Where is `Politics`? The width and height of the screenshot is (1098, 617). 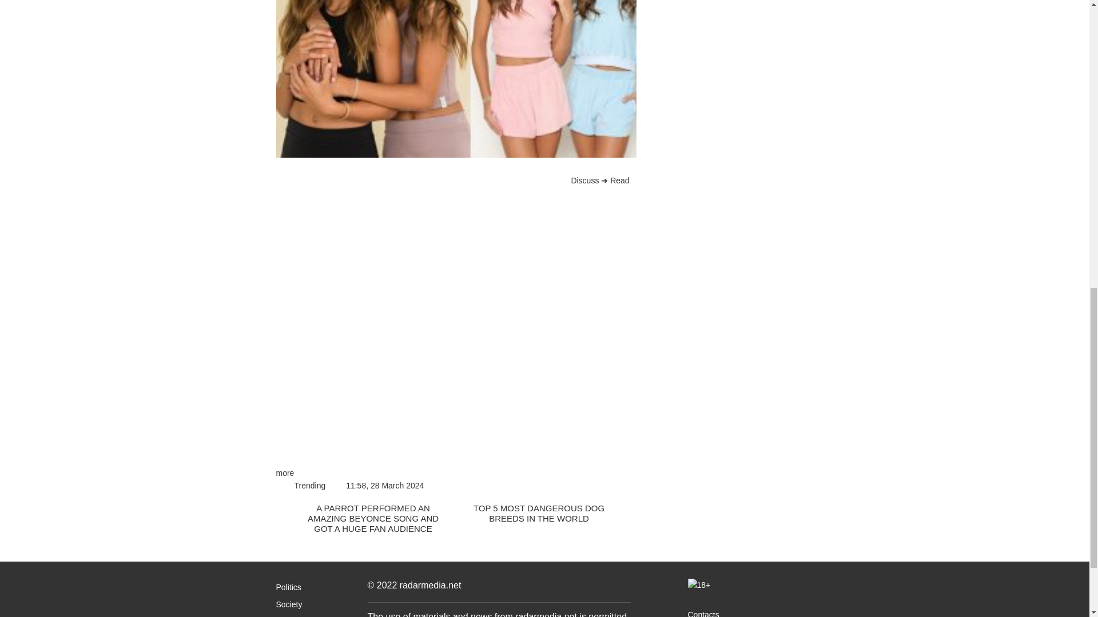 Politics is located at coordinates (288, 587).